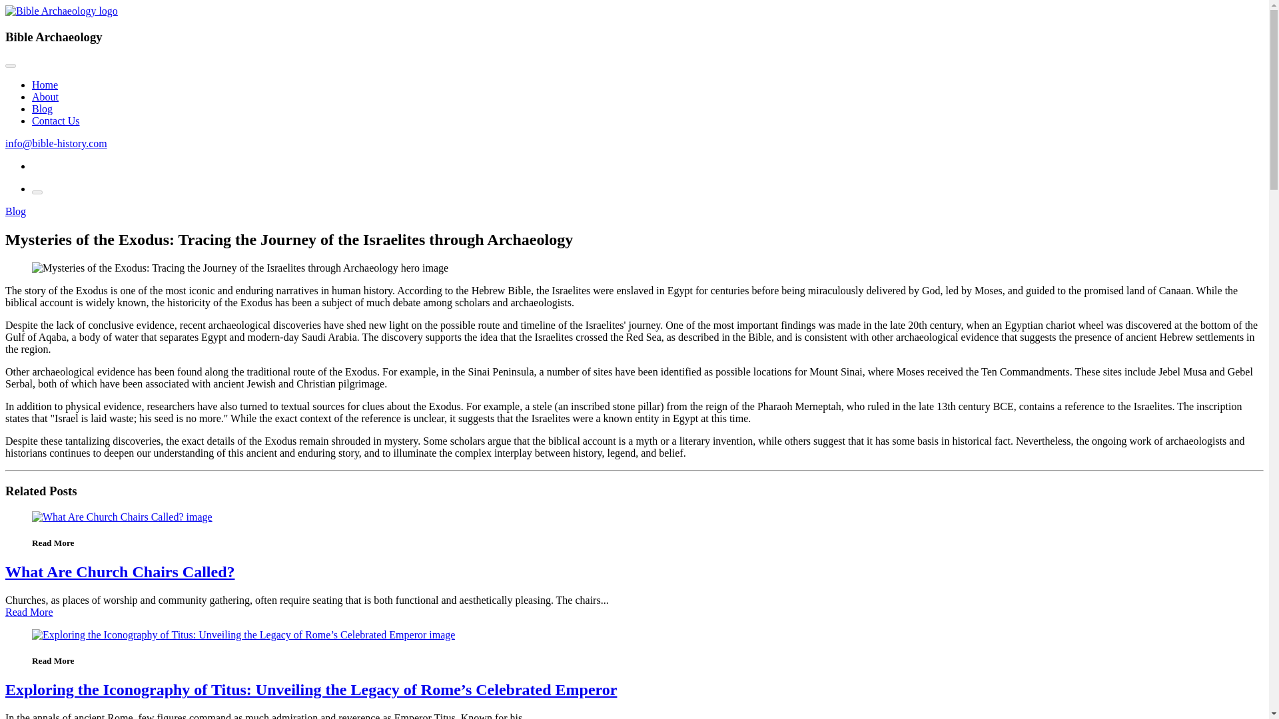 This screenshot has height=719, width=1279. Describe the element at coordinates (45, 85) in the screenshot. I see `Home` at that location.